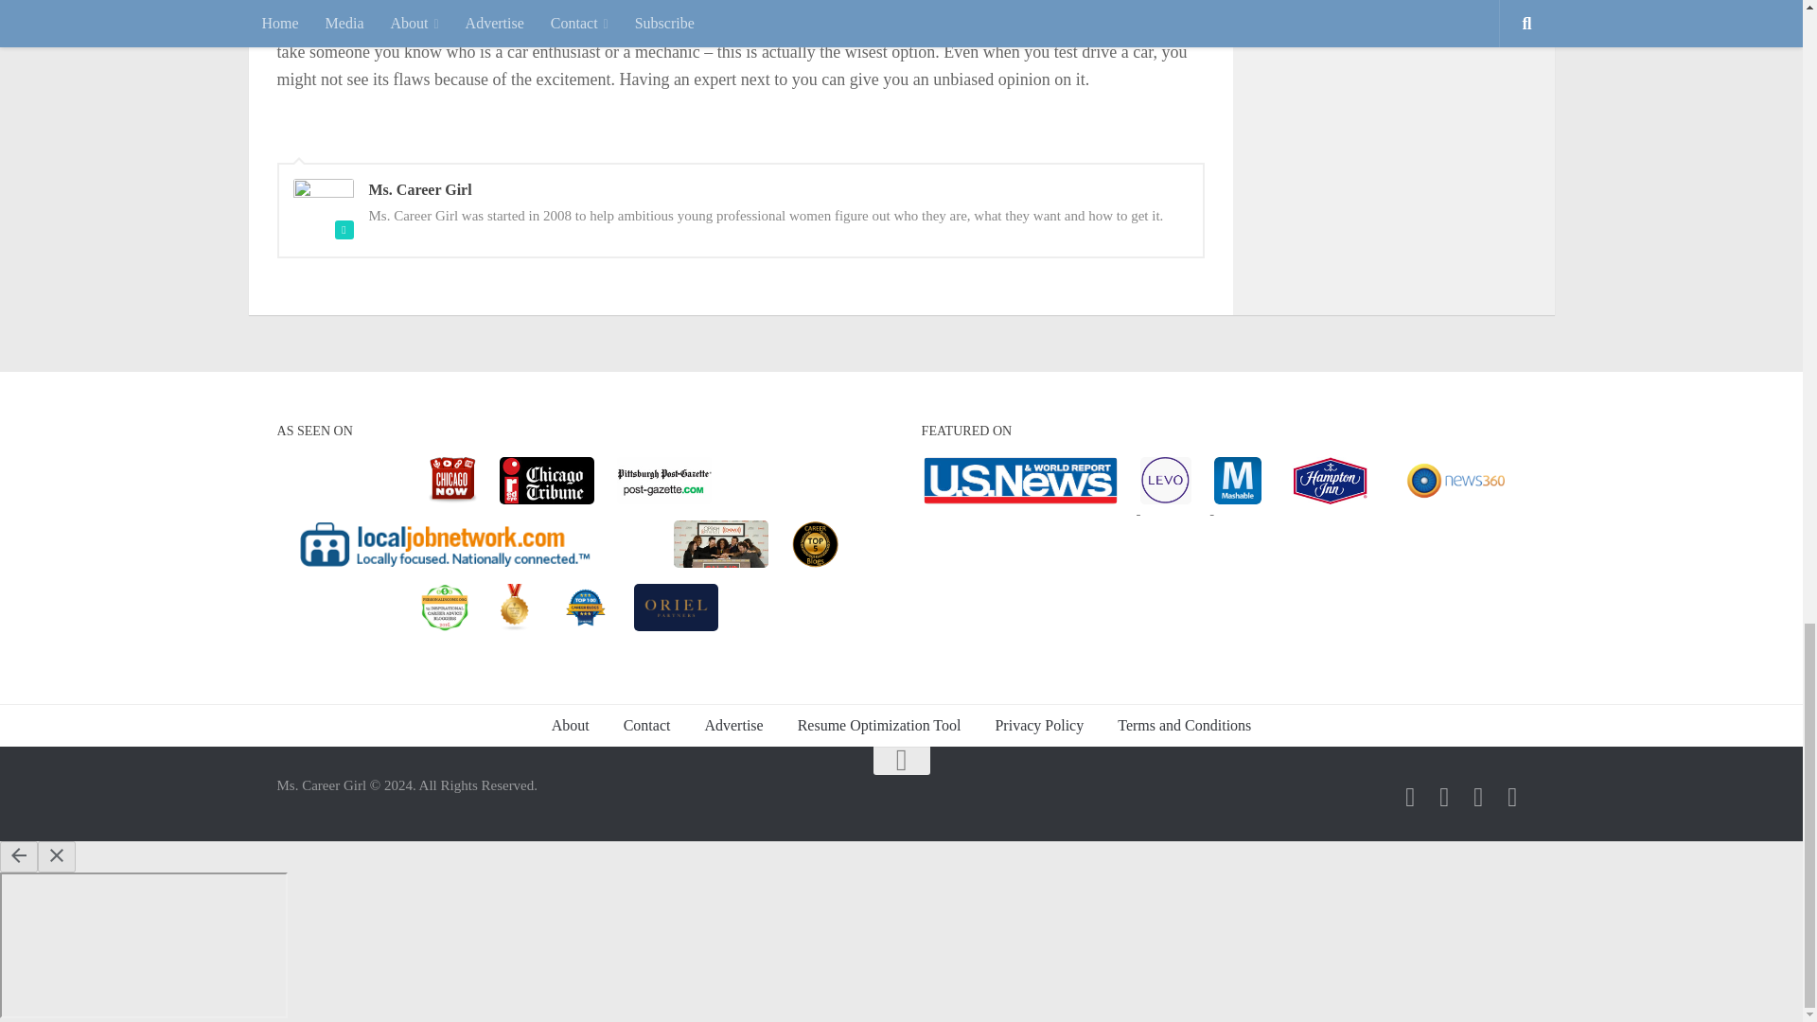 Image resolution: width=1817 pixels, height=1022 pixels. Describe the element at coordinates (1410, 798) in the screenshot. I see `Follow us on Facebook` at that location.